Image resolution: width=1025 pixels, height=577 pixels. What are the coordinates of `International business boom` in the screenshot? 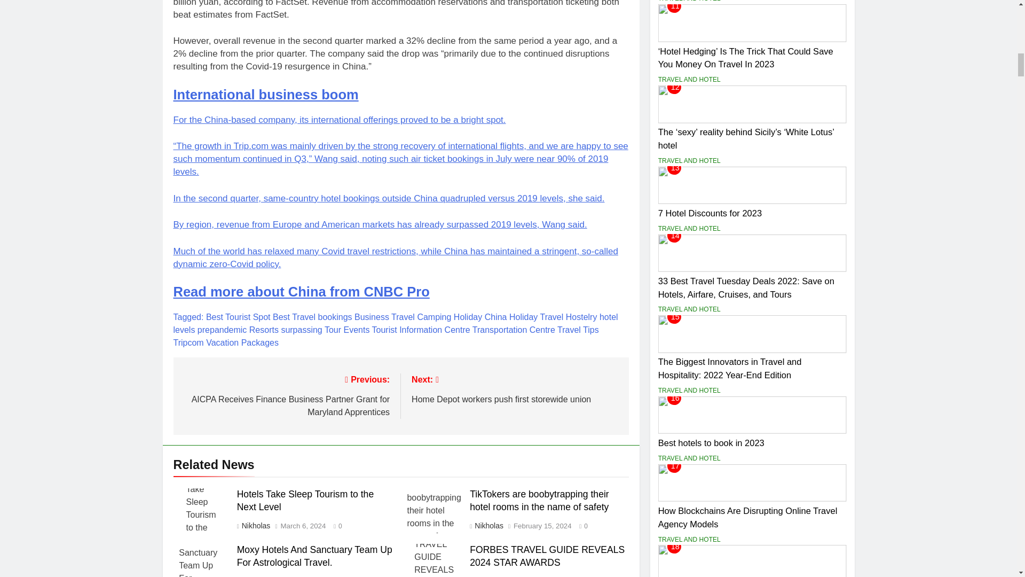 It's located at (265, 94).